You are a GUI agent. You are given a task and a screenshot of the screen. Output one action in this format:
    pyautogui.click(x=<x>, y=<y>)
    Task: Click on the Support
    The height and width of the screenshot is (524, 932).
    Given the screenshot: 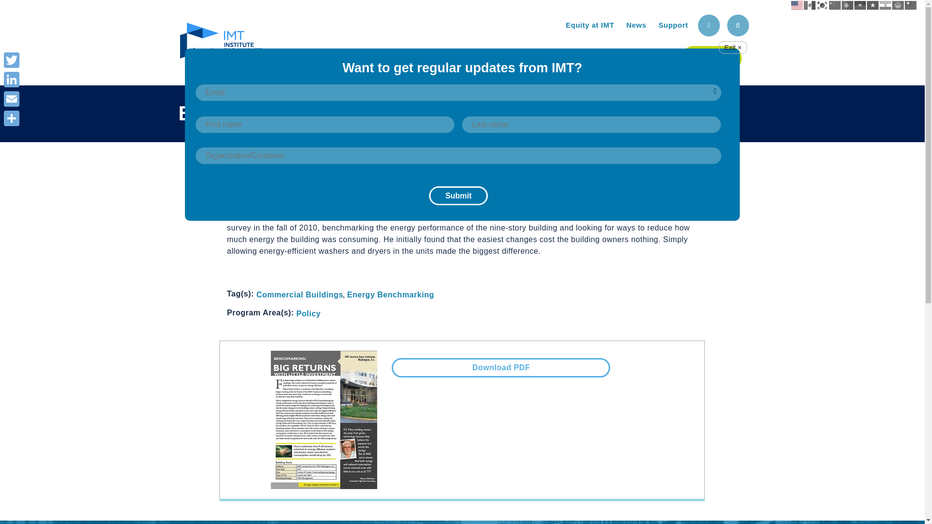 What is the action you would take?
    pyautogui.click(x=673, y=25)
    